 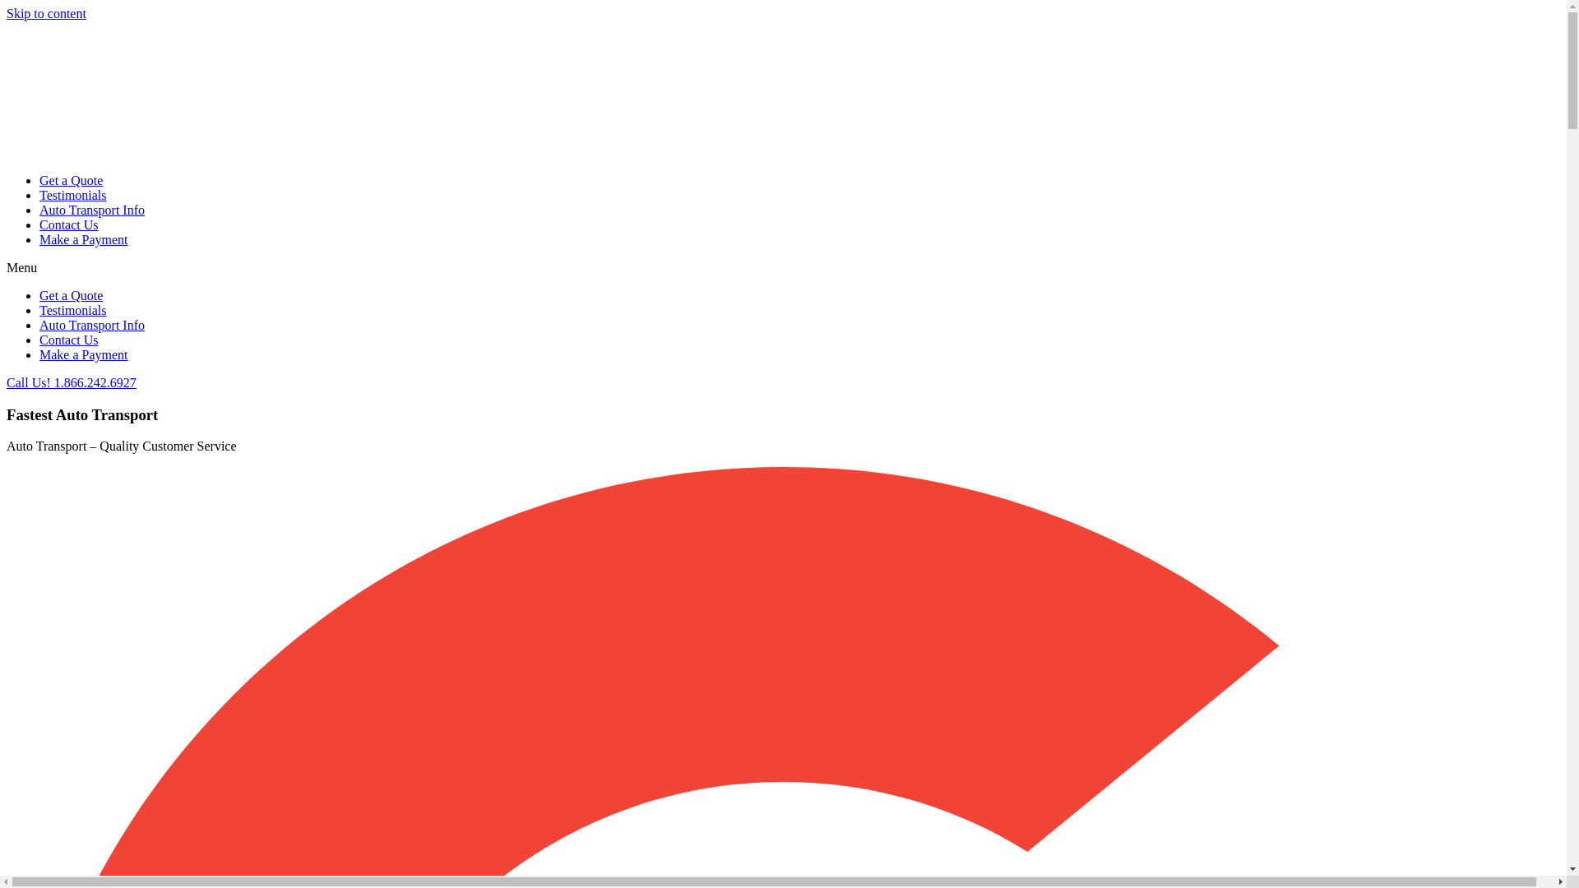 What do you see at coordinates (71, 296) in the screenshot?
I see `Get a Quote` at bounding box center [71, 296].